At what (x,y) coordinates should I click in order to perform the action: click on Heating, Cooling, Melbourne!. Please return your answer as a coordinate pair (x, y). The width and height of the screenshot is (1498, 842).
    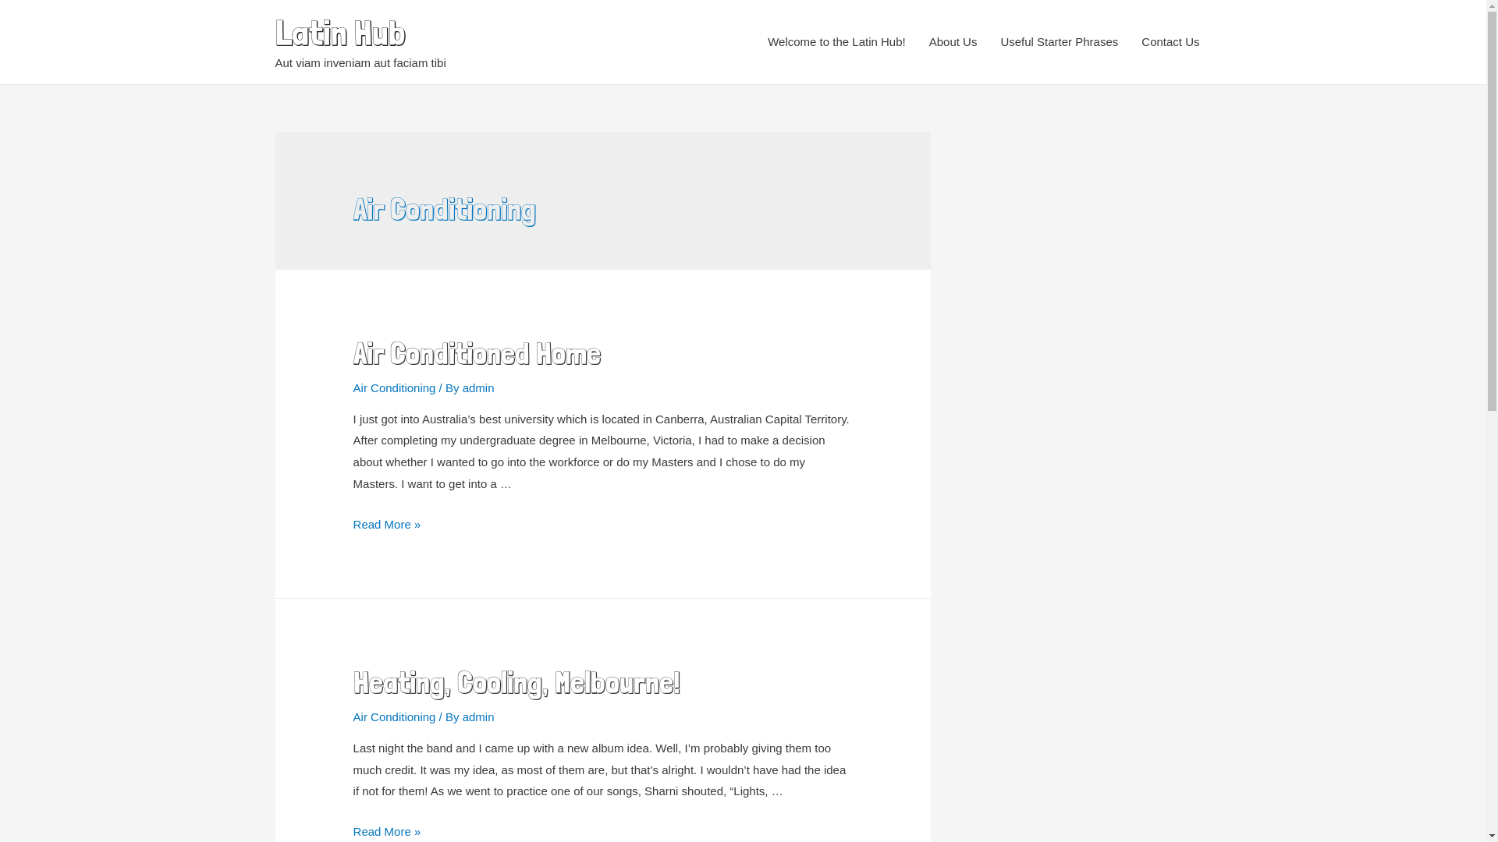
    Looking at the image, I should click on (516, 682).